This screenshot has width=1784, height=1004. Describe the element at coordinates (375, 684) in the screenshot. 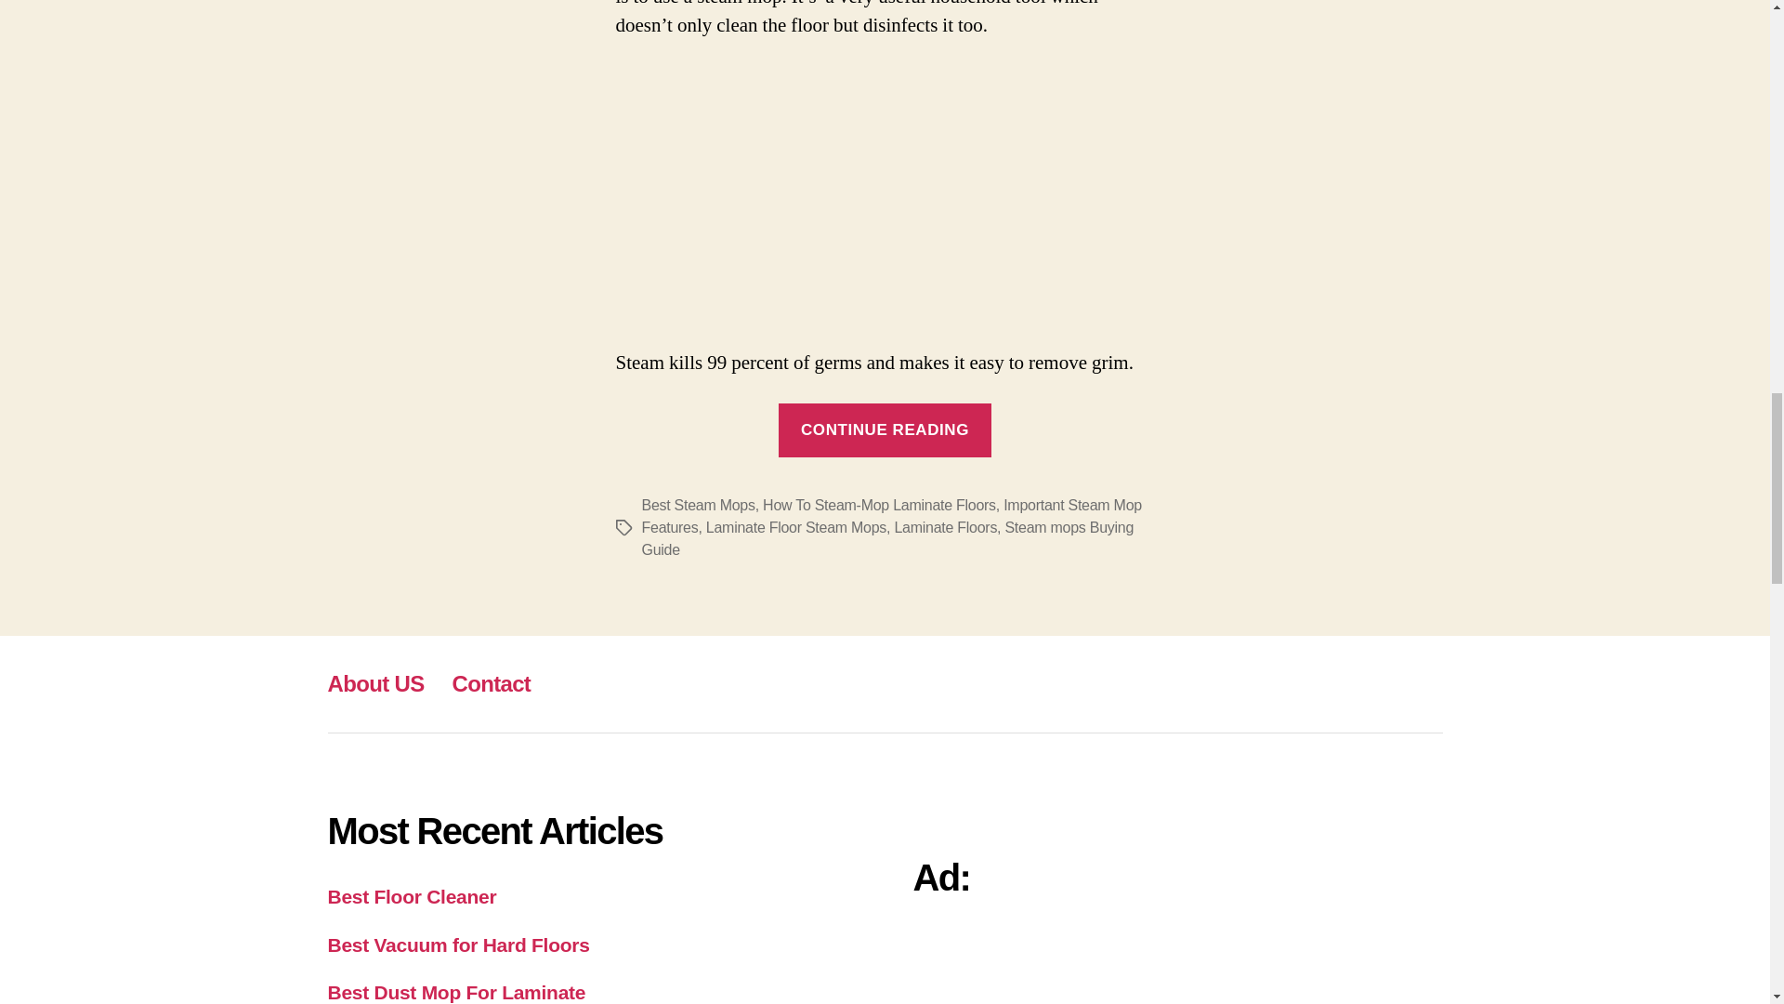

I see `About US` at that location.